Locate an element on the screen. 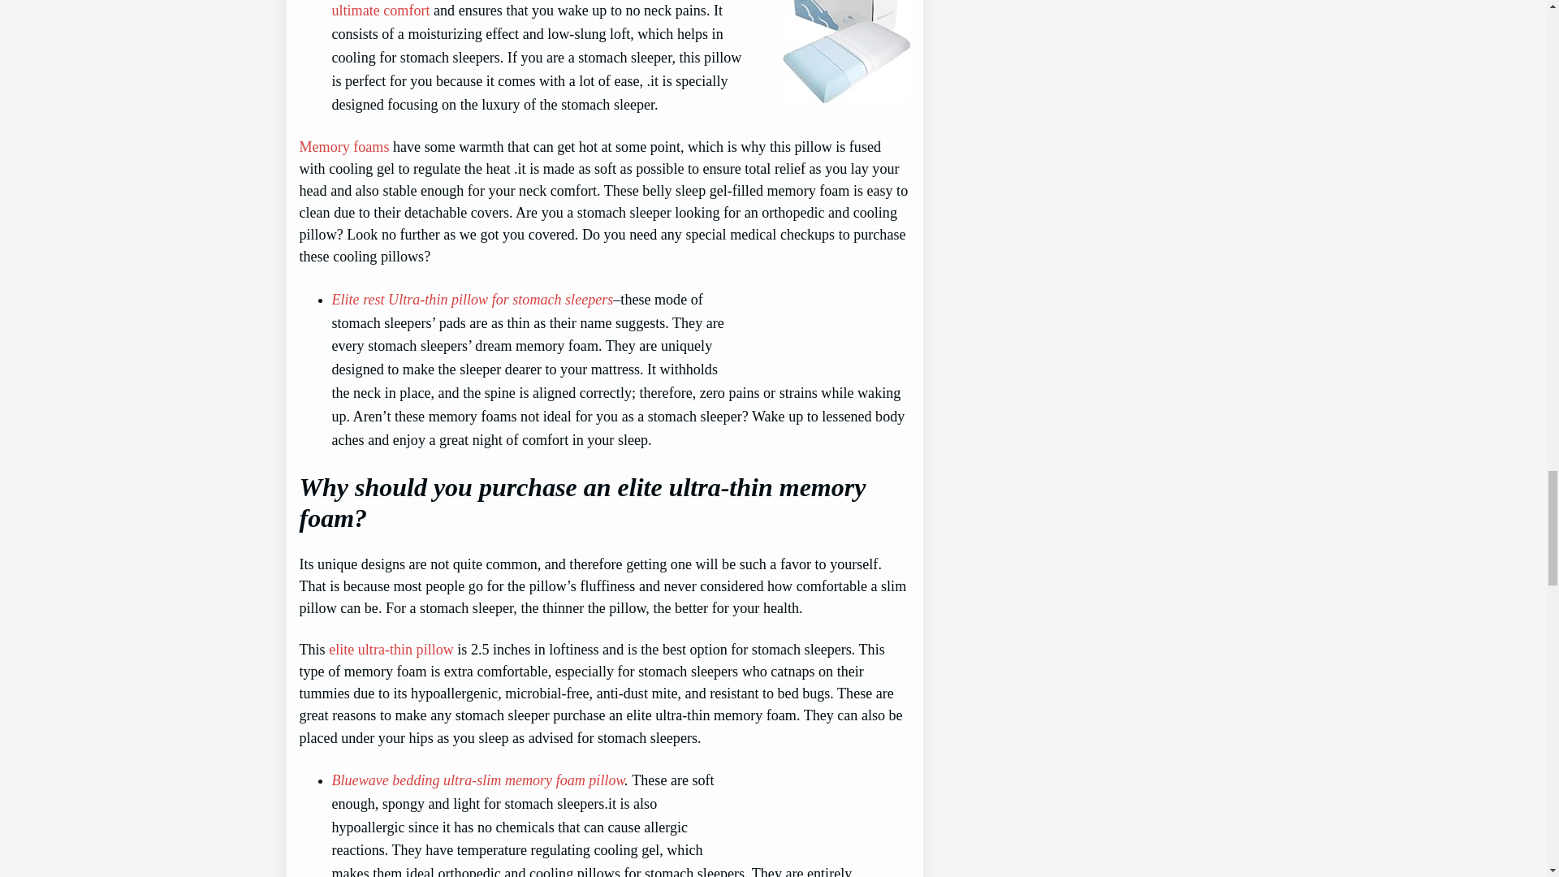  Memory foams is located at coordinates (343, 146).